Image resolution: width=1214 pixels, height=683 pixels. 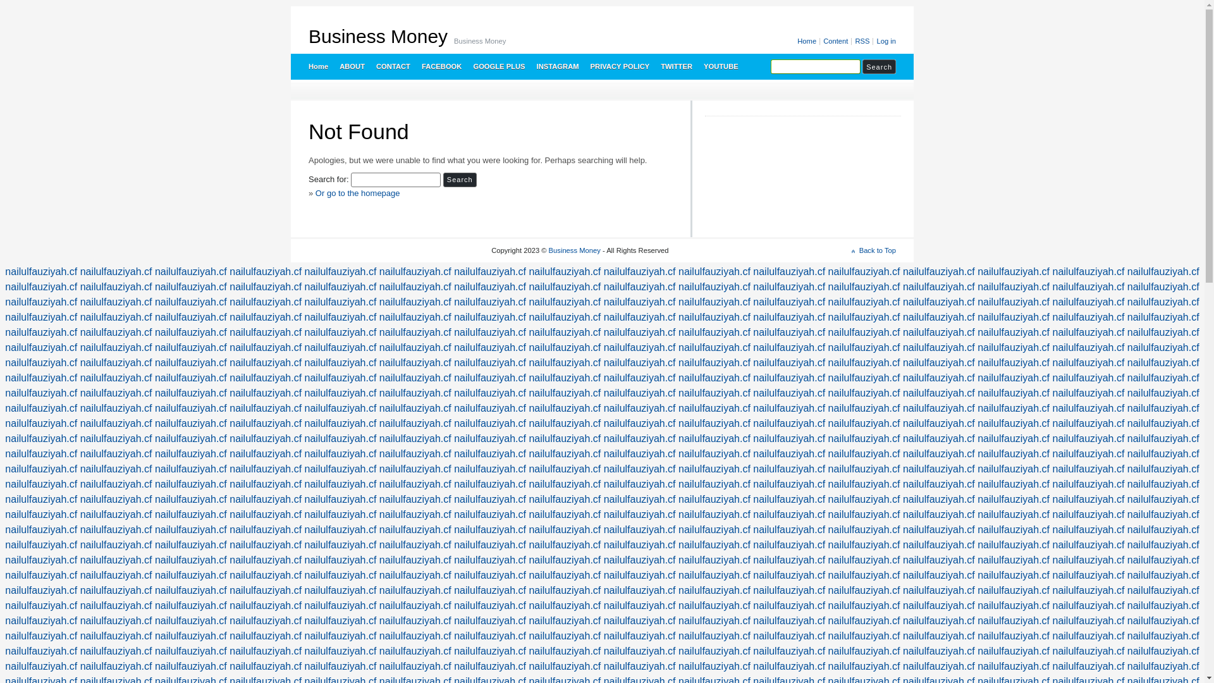 I want to click on nailulfauziyah.cf, so click(x=415, y=636).